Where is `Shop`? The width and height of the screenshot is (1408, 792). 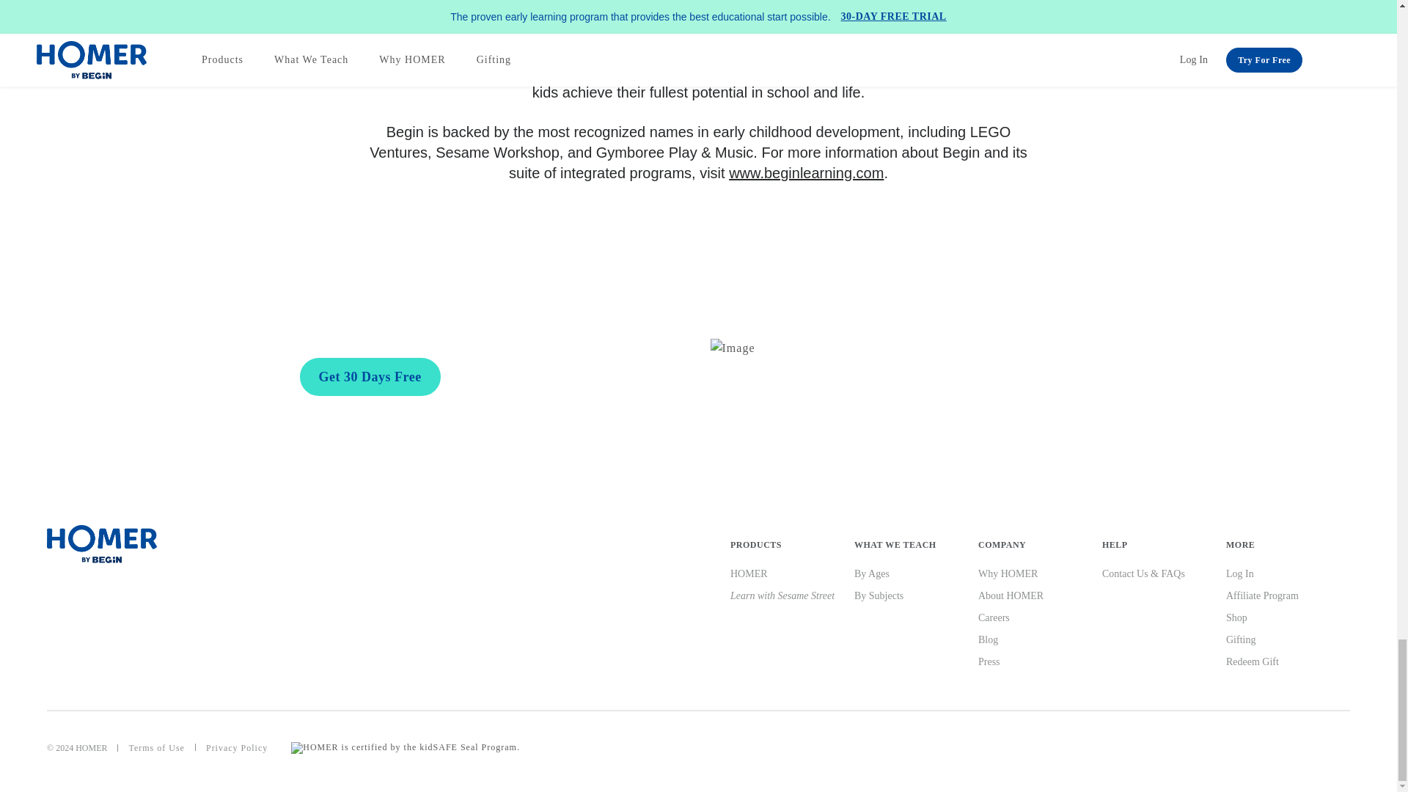 Shop is located at coordinates (1236, 617).